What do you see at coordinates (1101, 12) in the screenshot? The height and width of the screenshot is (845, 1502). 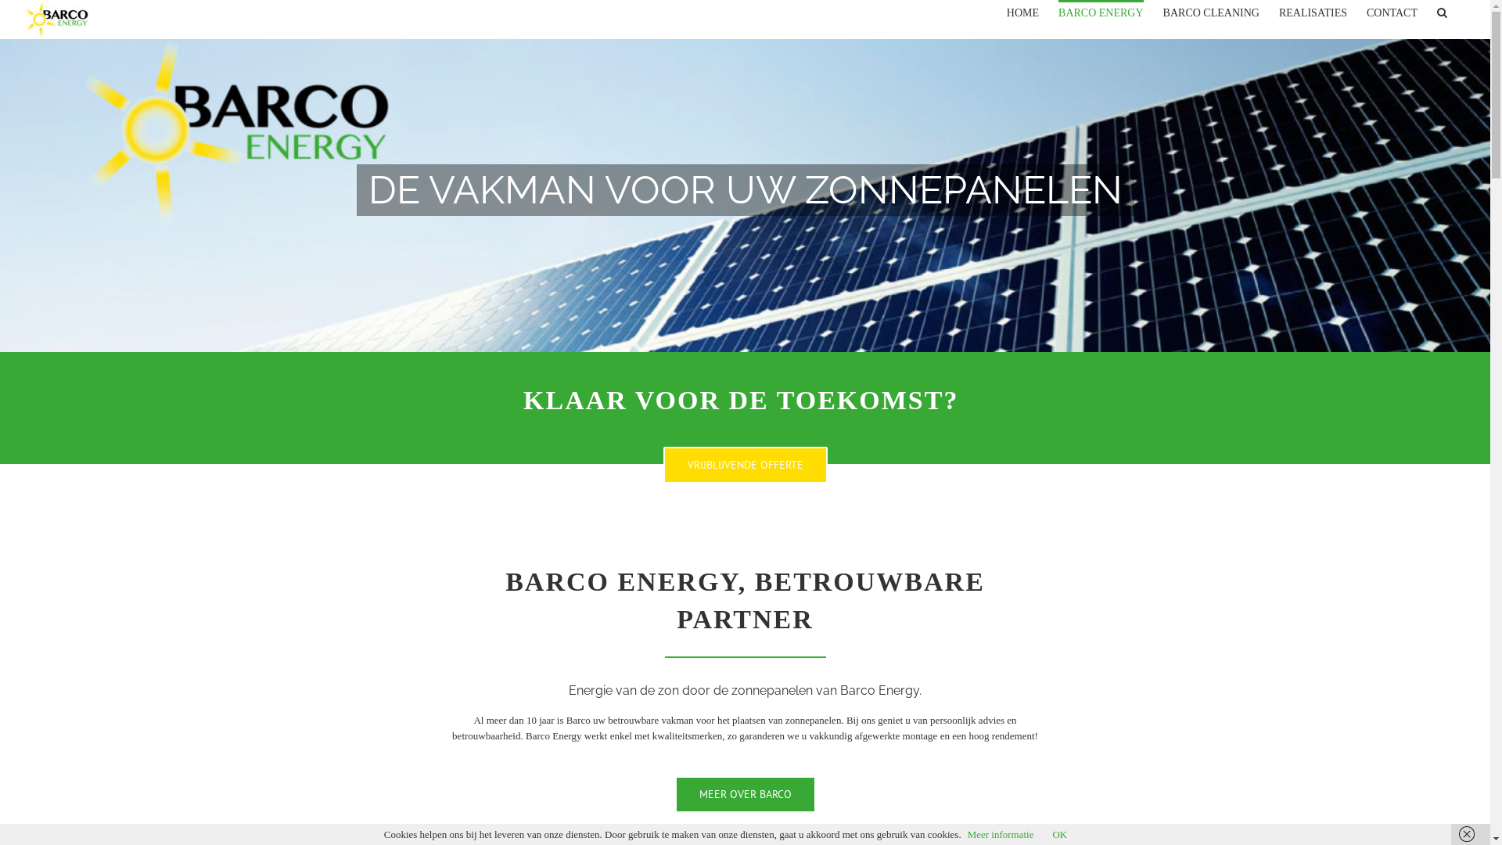 I see `BARCO ENERGY` at bounding box center [1101, 12].